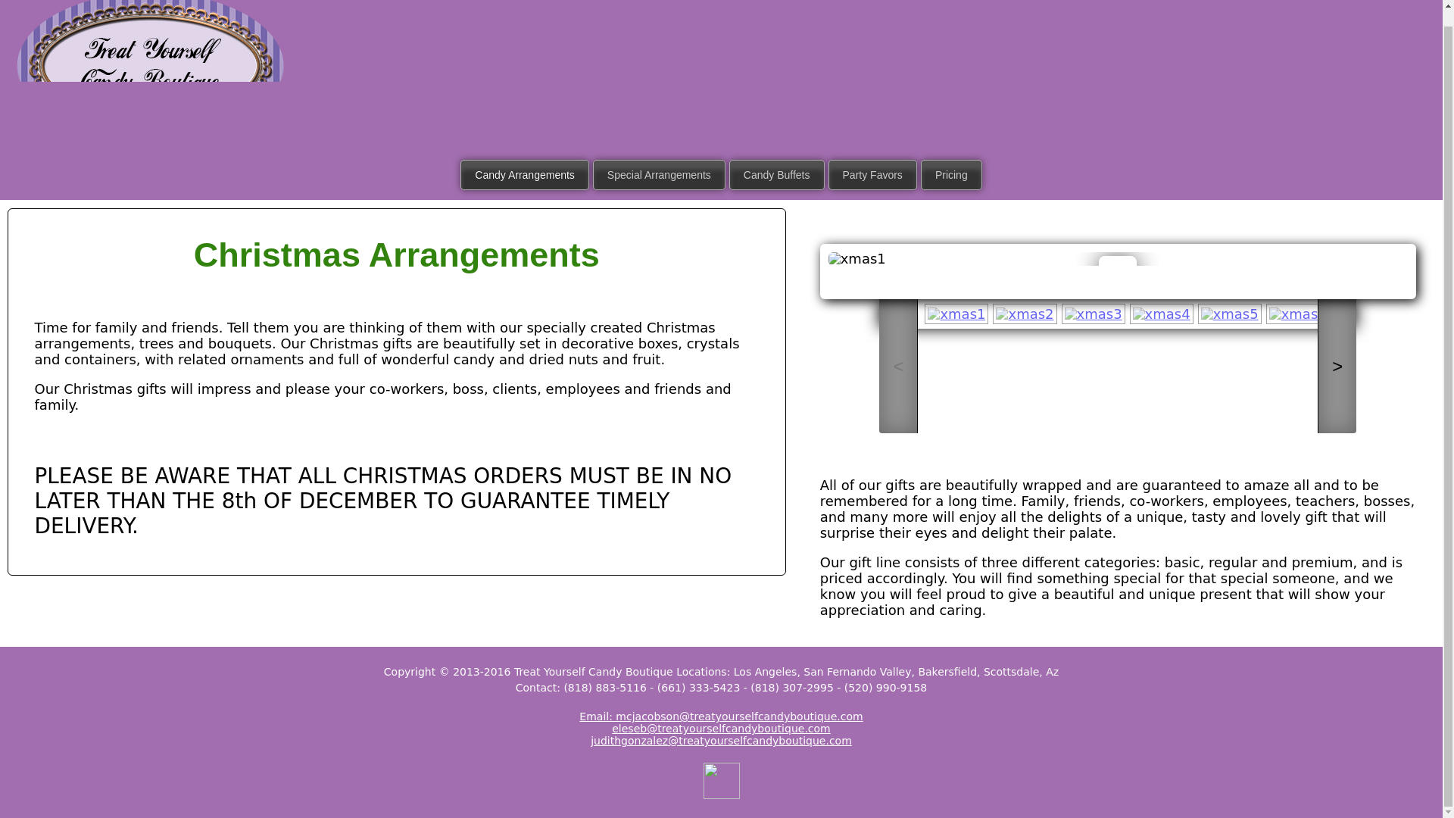 Image resolution: width=1454 pixels, height=818 pixels. Describe the element at coordinates (956, 314) in the screenshot. I see `xmas1` at that location.